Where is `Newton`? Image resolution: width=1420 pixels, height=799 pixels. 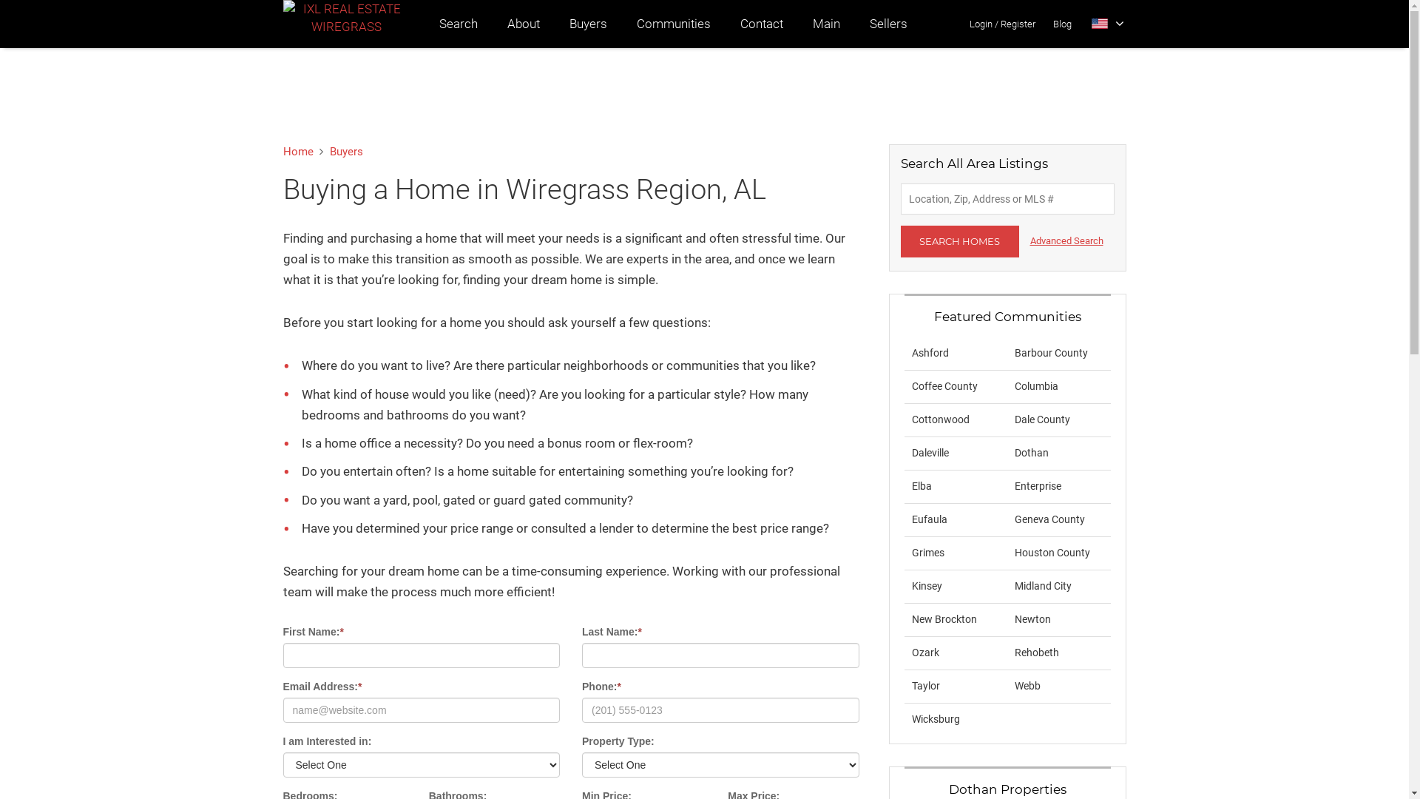 Newton is located at coordinates (1032, 619).